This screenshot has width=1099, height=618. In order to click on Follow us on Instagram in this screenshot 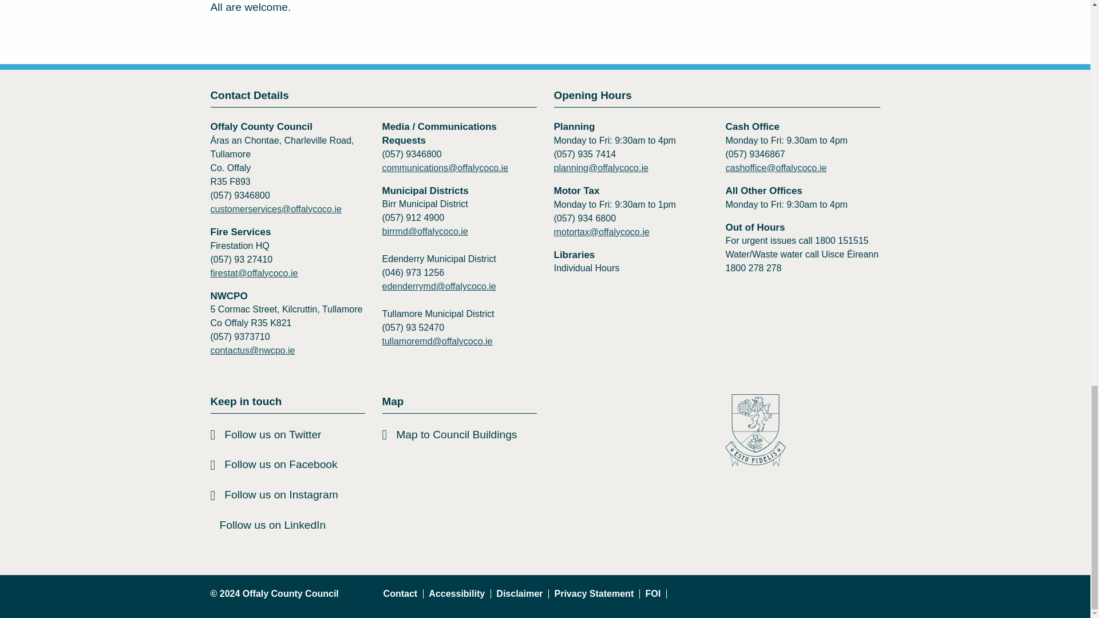, I will do `click(287, 496)`.